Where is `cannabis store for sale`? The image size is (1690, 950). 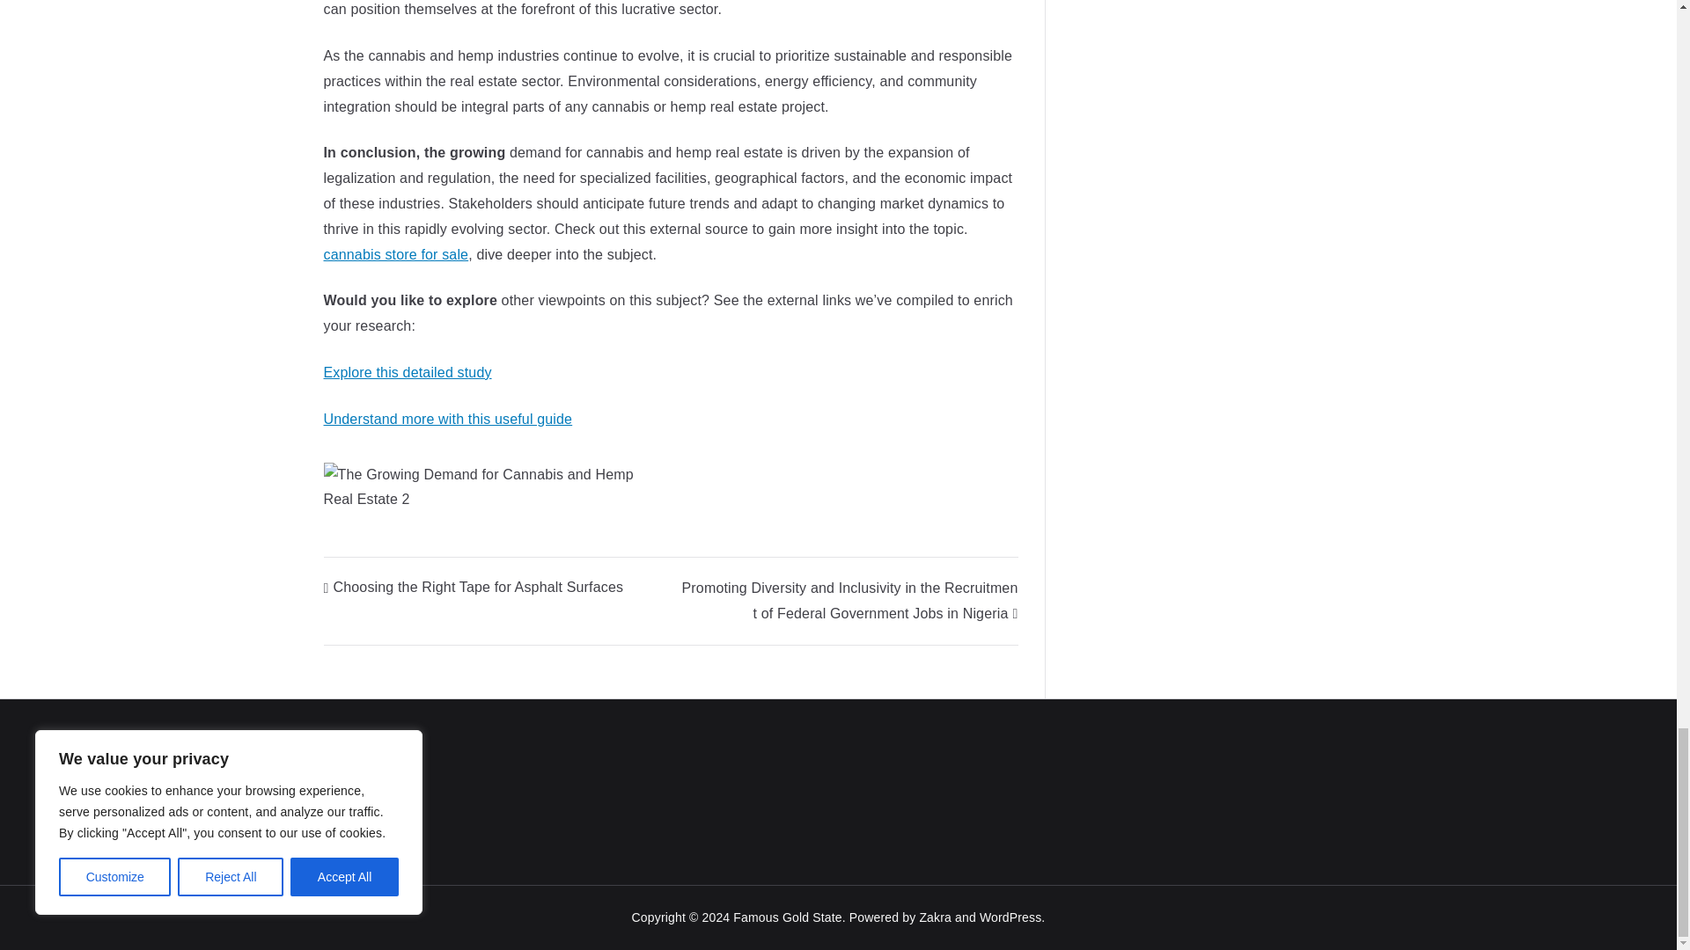
cannabis store for sale is located at coordinates (396, 254).